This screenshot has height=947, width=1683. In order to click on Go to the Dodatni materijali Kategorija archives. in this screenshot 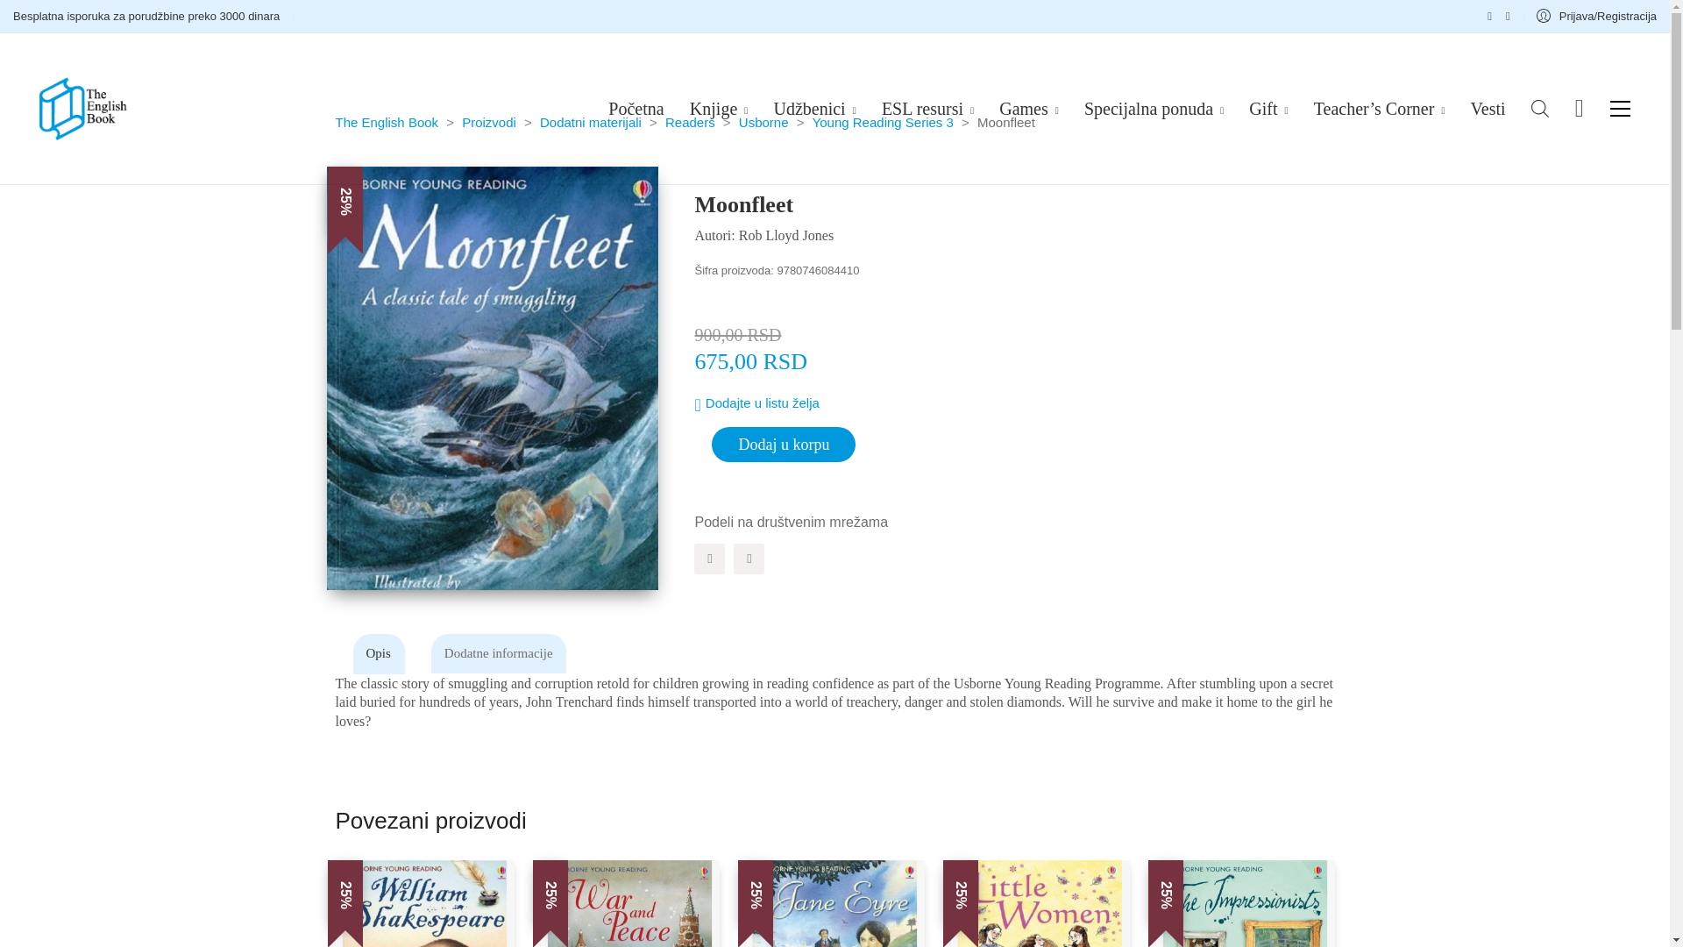, I will do `click(591, 123)`.